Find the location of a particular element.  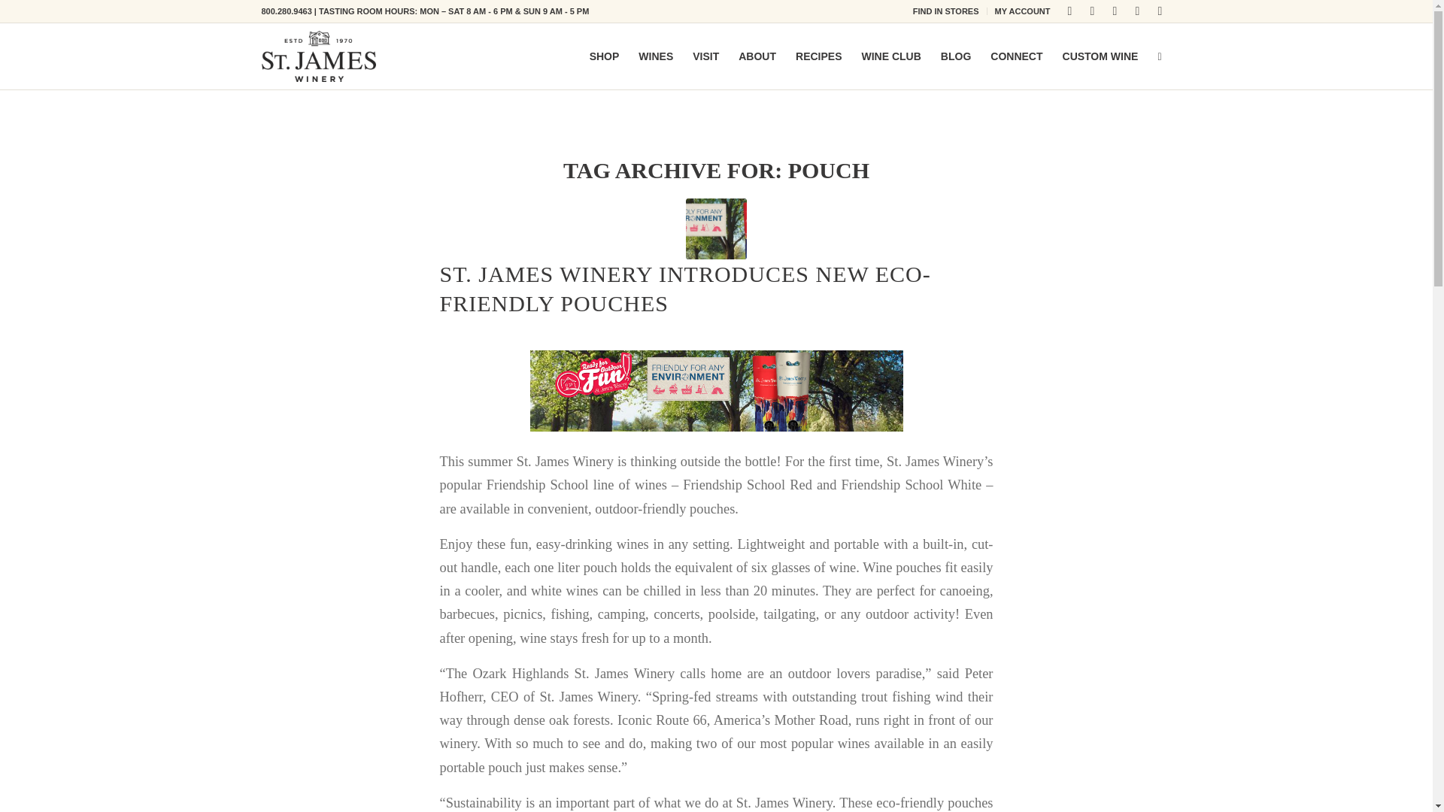

WINE CLUB is located at coordinates (890, 56).